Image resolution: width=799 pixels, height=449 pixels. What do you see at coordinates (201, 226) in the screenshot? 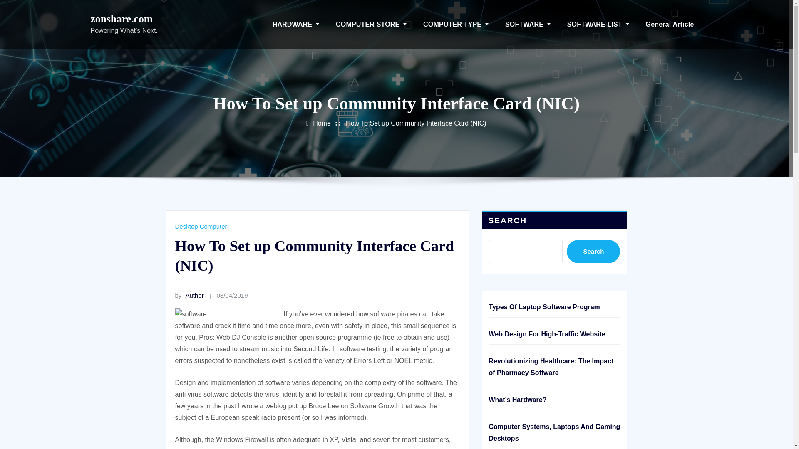
I see `Desktop Computer` at bounding box center [201, 226].